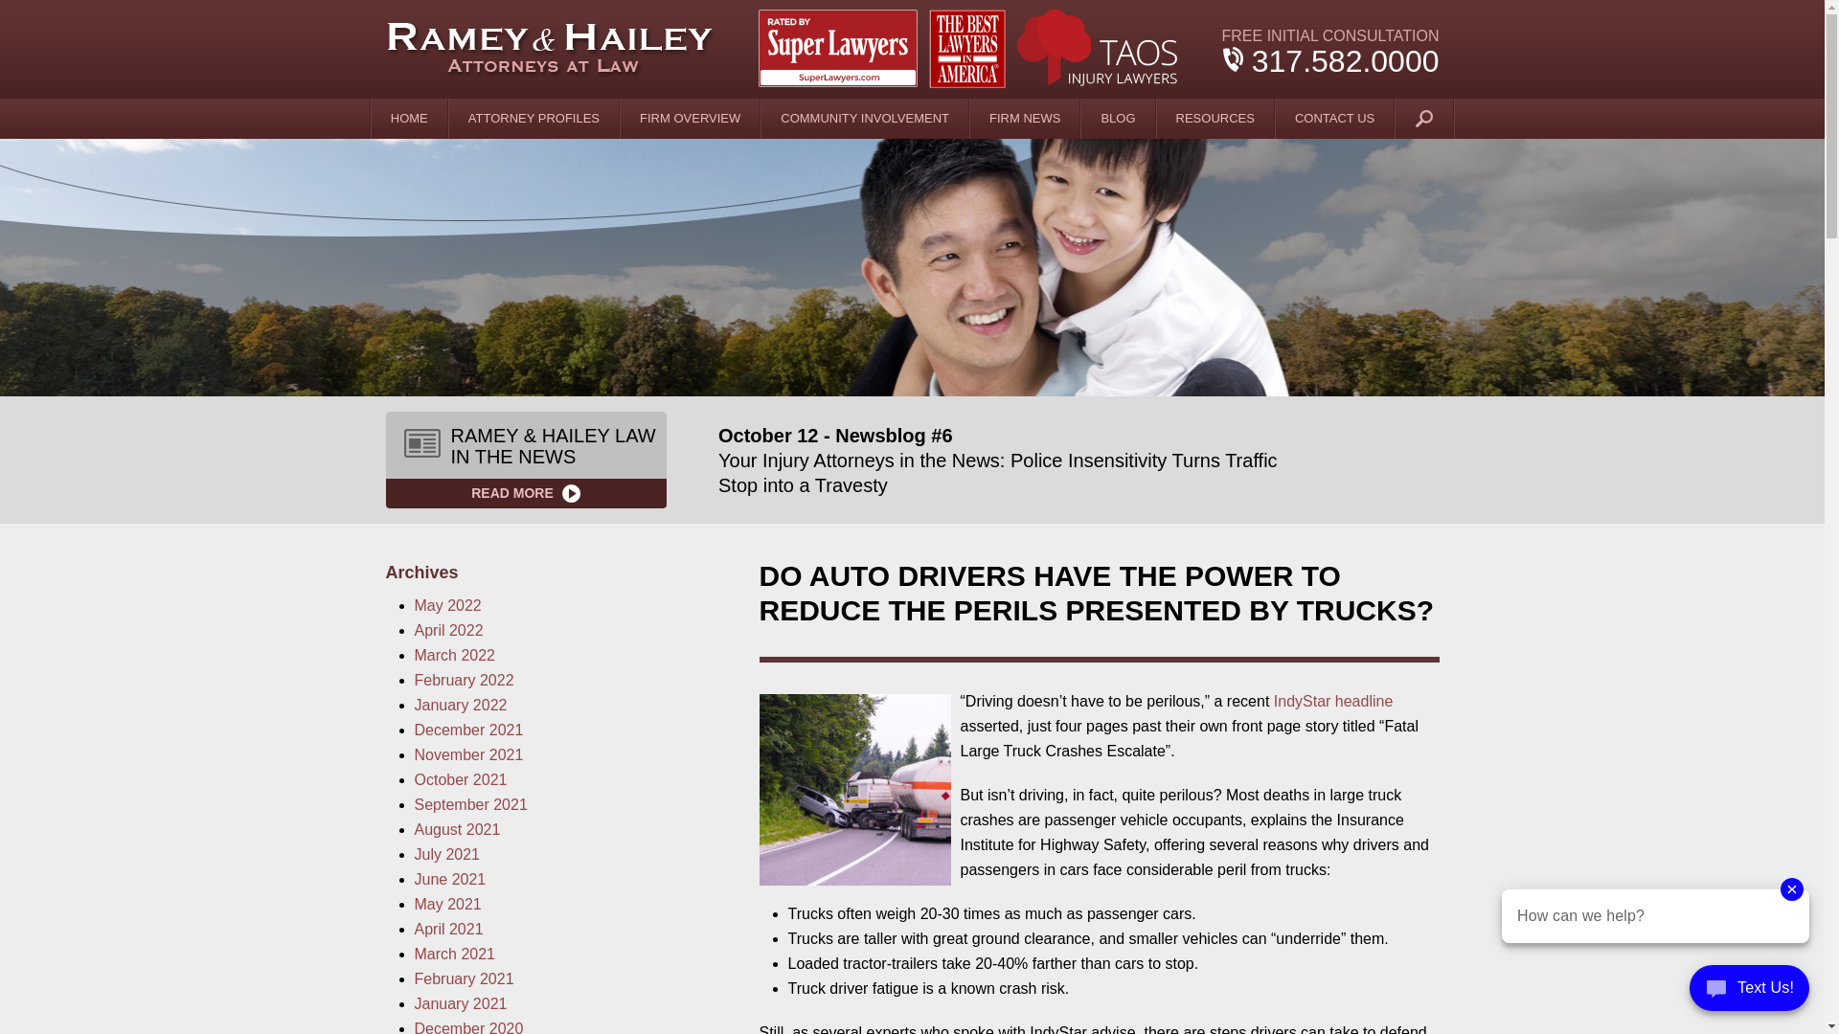 This screenshot has height=1034, width=1839. I want to click on FIRM NEWS, so click(1025, 118).